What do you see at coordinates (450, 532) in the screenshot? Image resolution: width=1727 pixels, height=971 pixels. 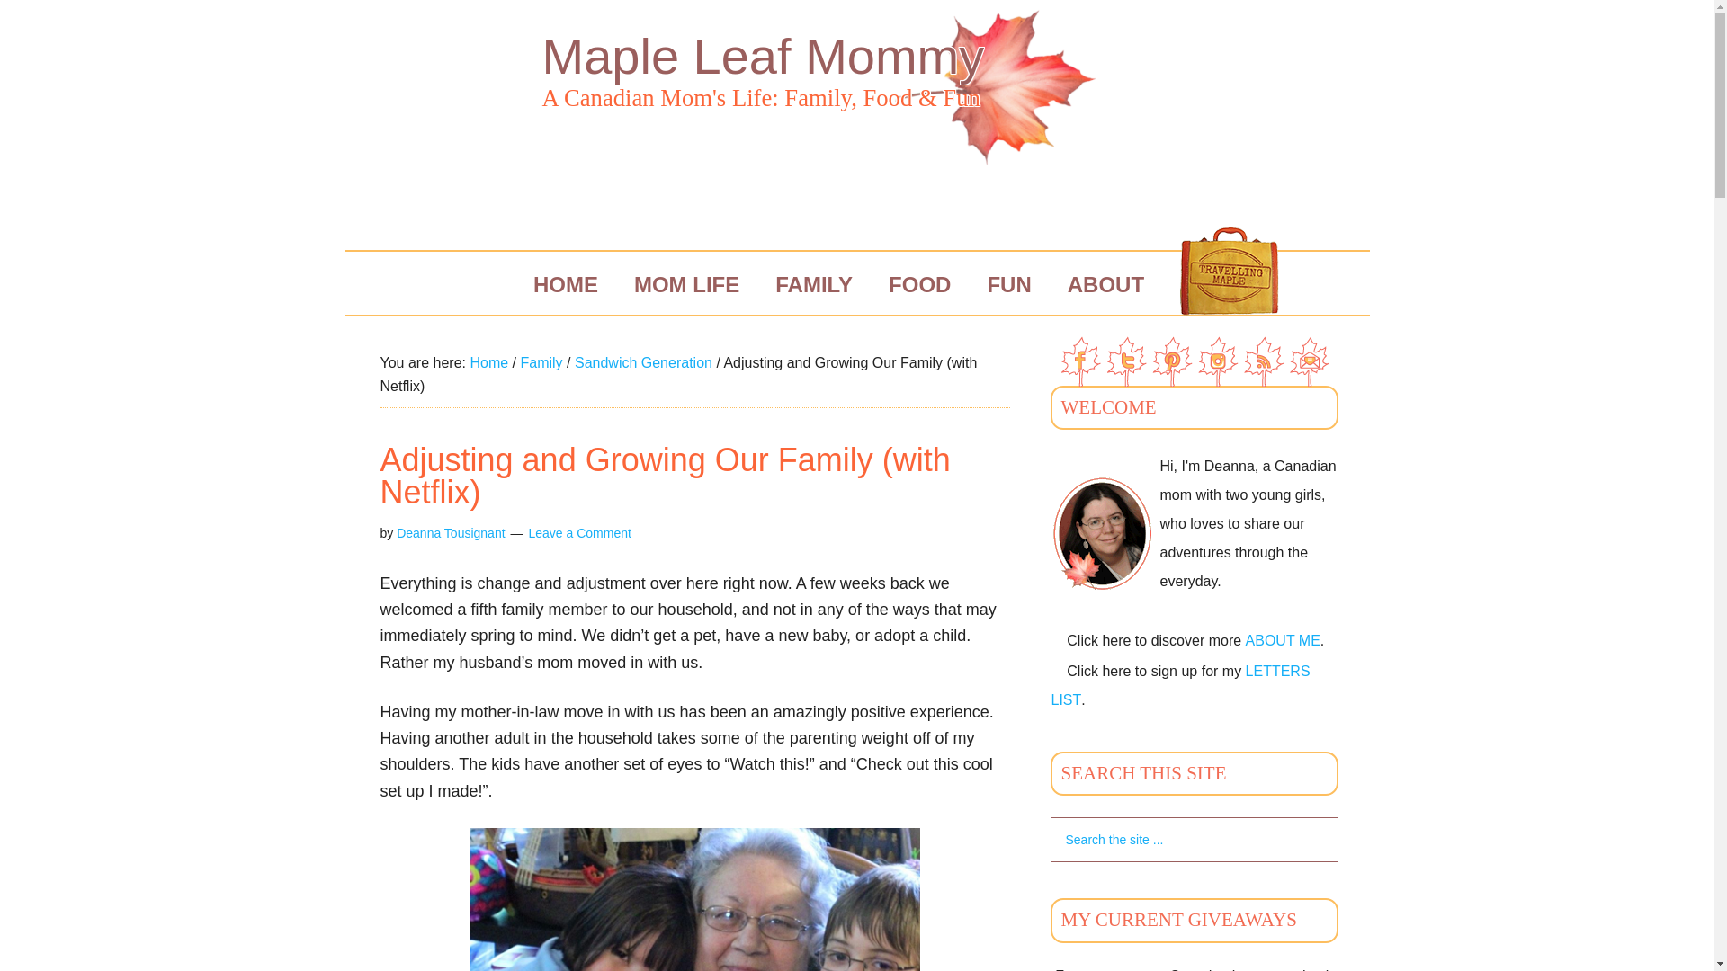 I see `Deanna Tousignant` at bounding box center [450, 532].